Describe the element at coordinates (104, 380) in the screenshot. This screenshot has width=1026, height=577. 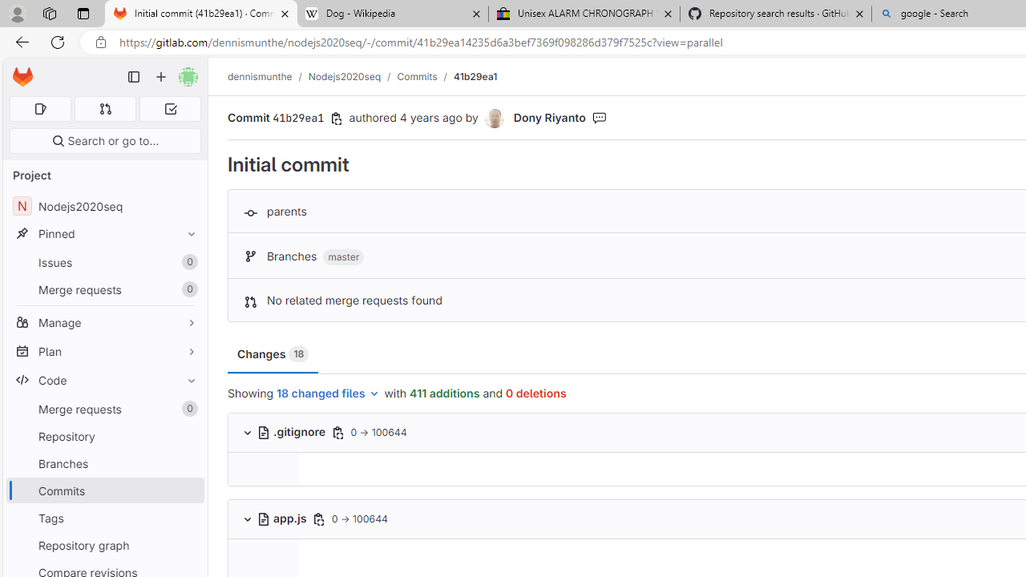
I see `Code` at that location.